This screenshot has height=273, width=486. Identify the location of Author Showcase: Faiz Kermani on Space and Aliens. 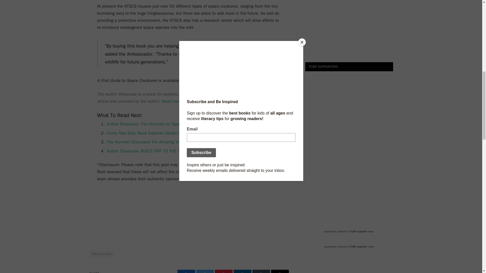
(155, 124).